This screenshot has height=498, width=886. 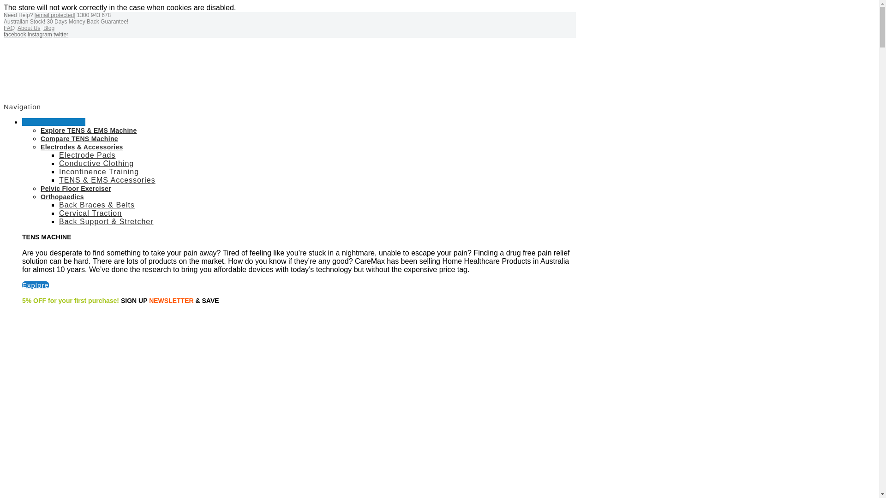 I want to click on CareMax, so click(x=39, y=69).